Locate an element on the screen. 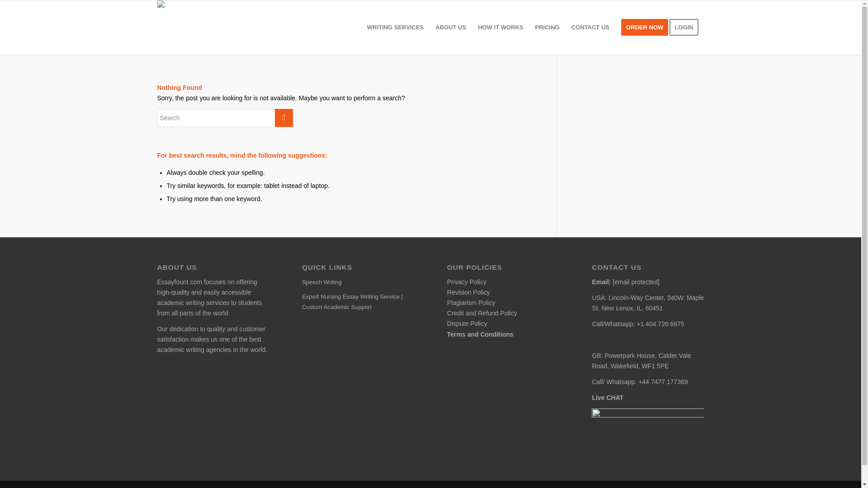  Credit and Refund Policy is located at coordinates (482, 313).